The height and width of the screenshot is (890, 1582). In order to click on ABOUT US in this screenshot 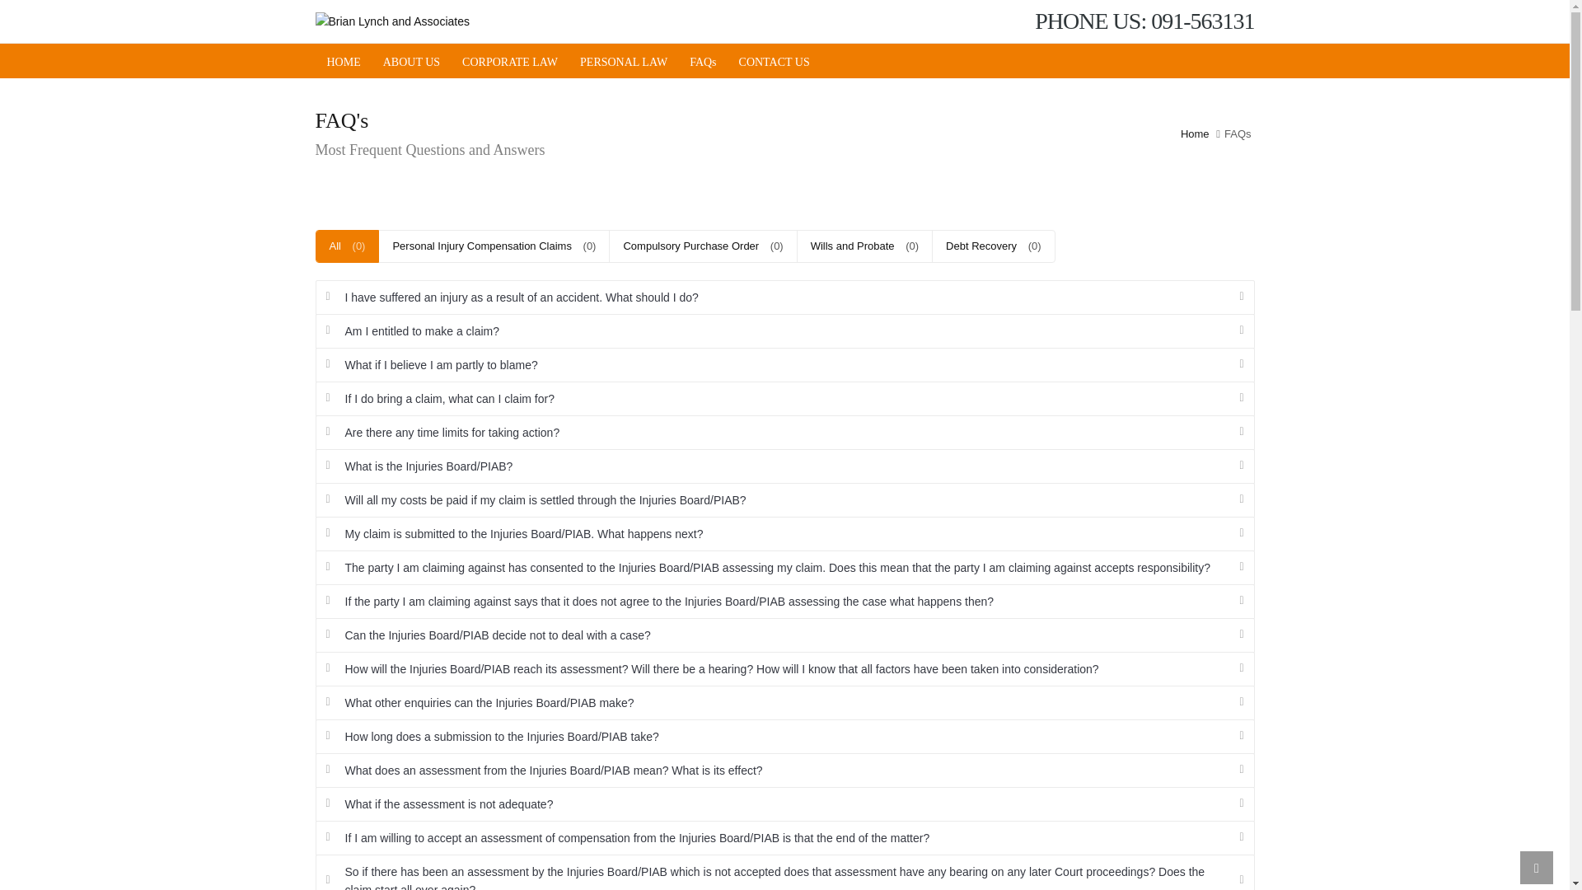, I will do `click(411, 61)`.